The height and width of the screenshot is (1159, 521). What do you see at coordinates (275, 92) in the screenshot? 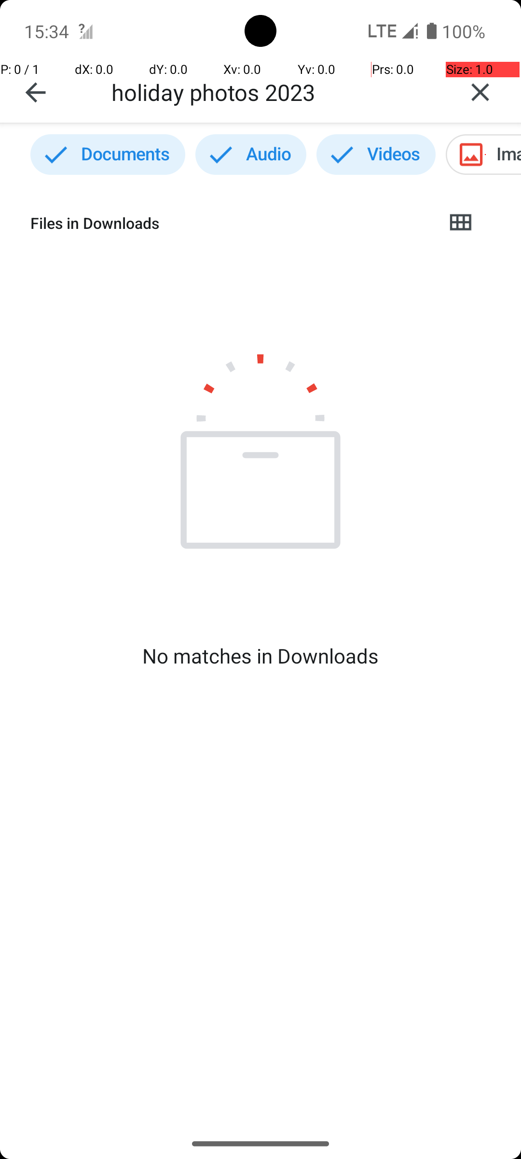
I see `holiday photos 2023` at bounding box center [275, 92].